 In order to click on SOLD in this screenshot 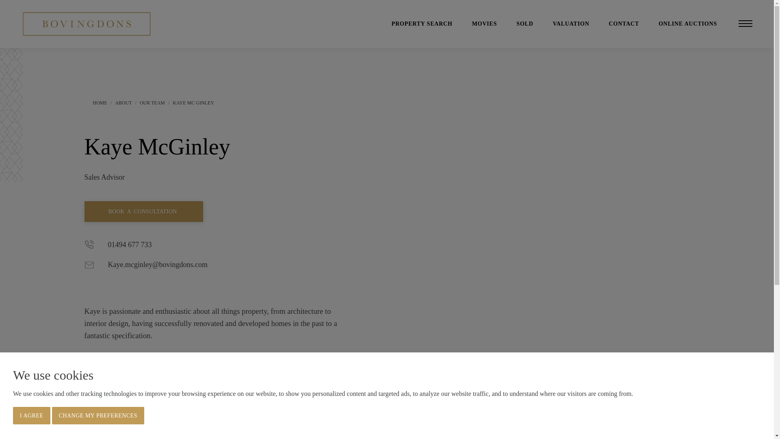, I will do `click(524, 24)`.